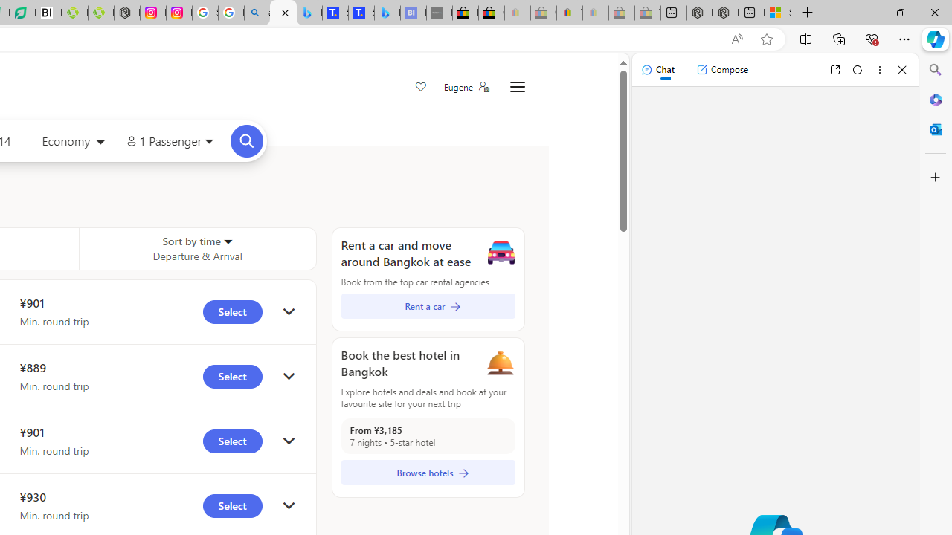 The image size is (952, 535). Describe the element at coordinates (283, 13) in the screenshot. I see `Microsoft Bing Travel - Flights from Hong Kong to Bangkok` at that location.